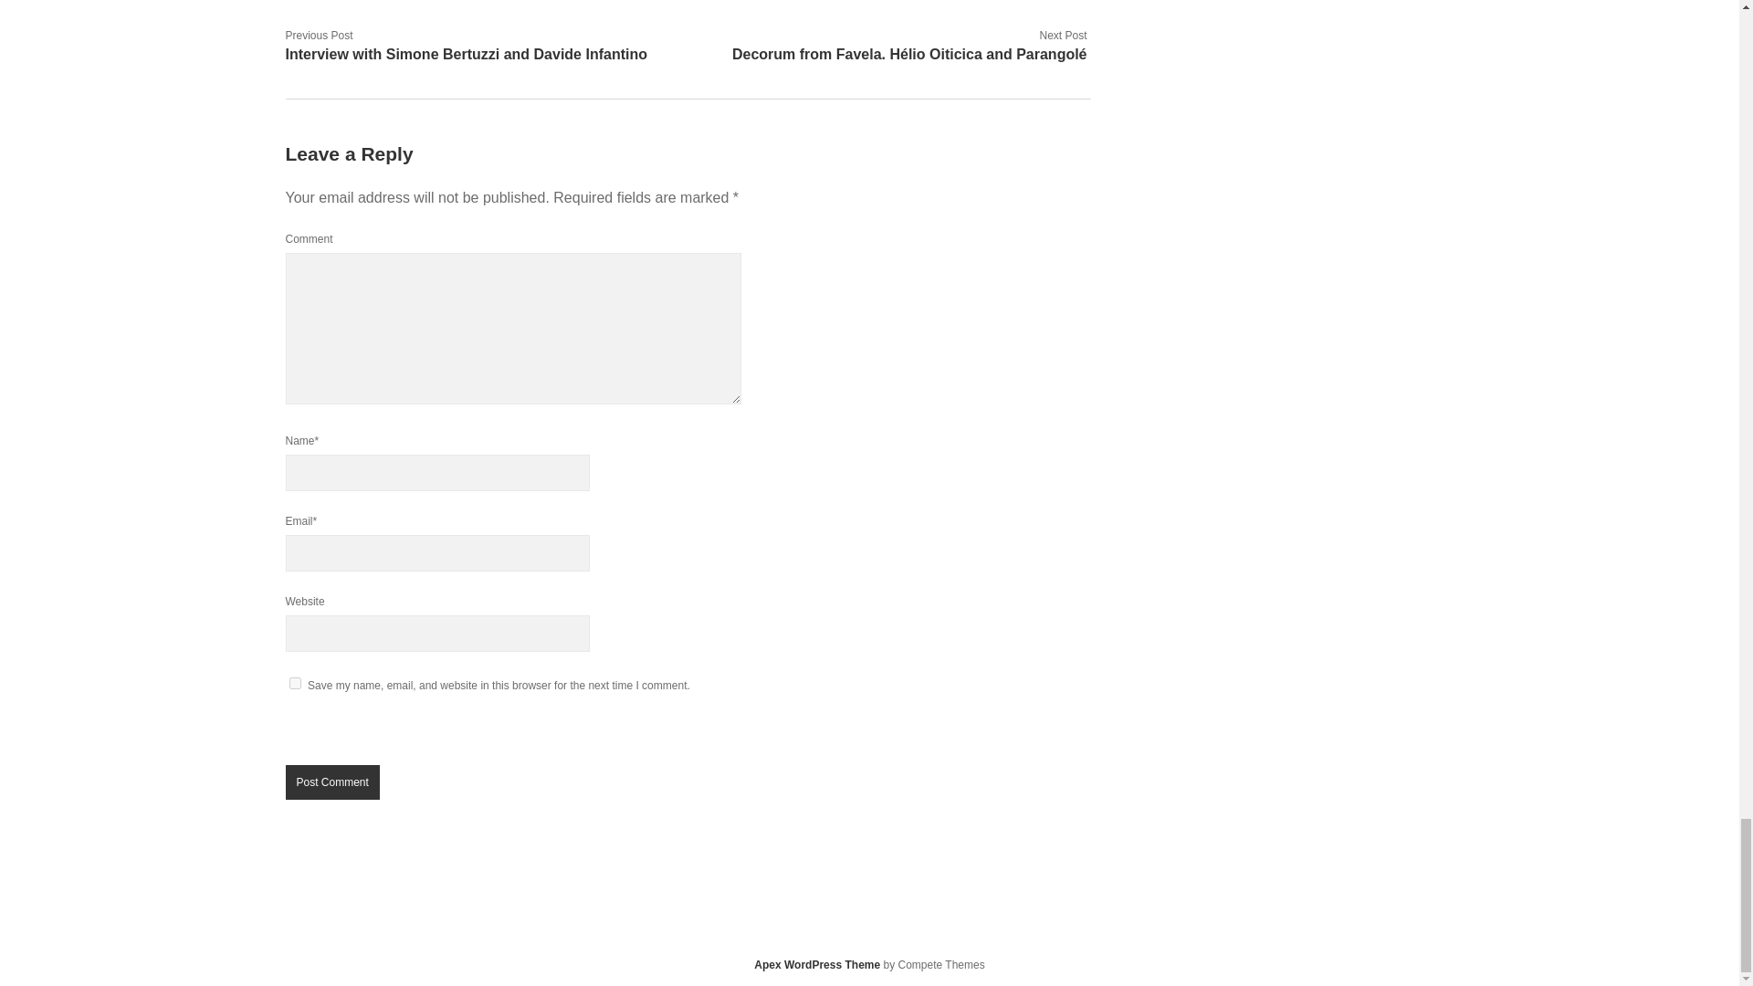  What do you see at coordinates (331, 781) in the screenshot?
I see `Post Comment` at bounding box center [331, 781].